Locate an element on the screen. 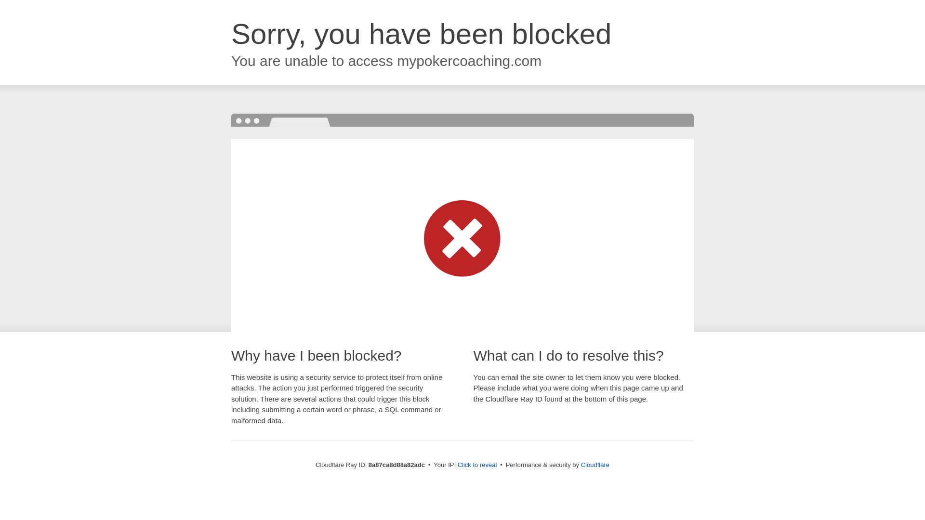 The width and height of the screenshot is (925, 520). Cloudflare is located at coordinates (595, 465).